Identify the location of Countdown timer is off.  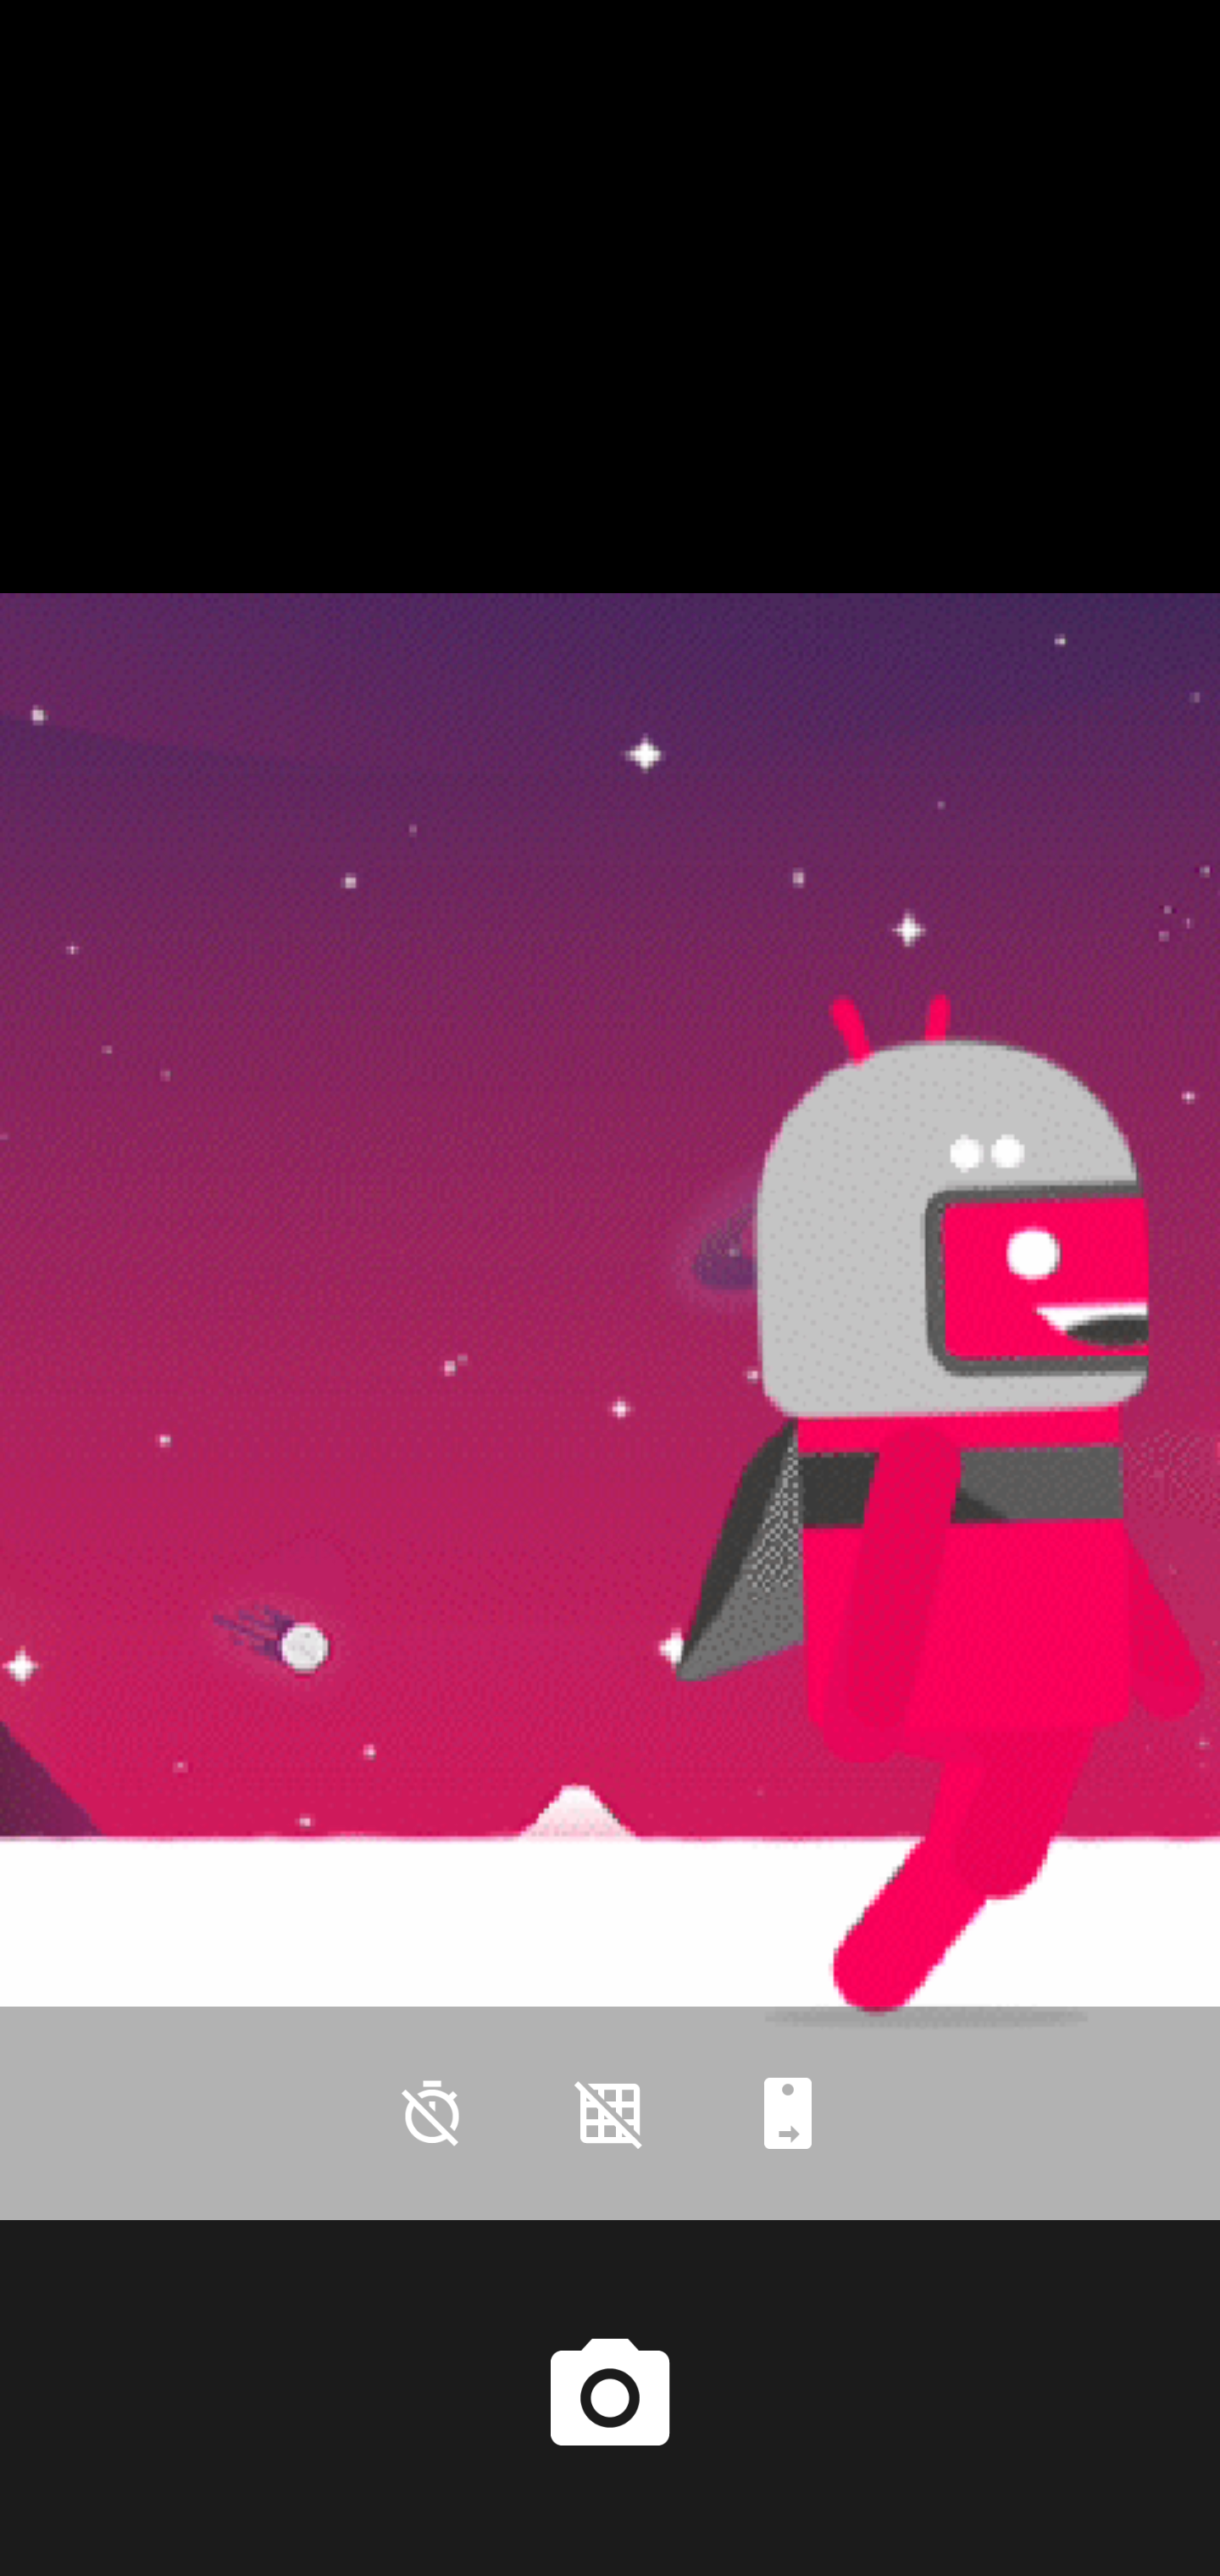
(432, 2113).